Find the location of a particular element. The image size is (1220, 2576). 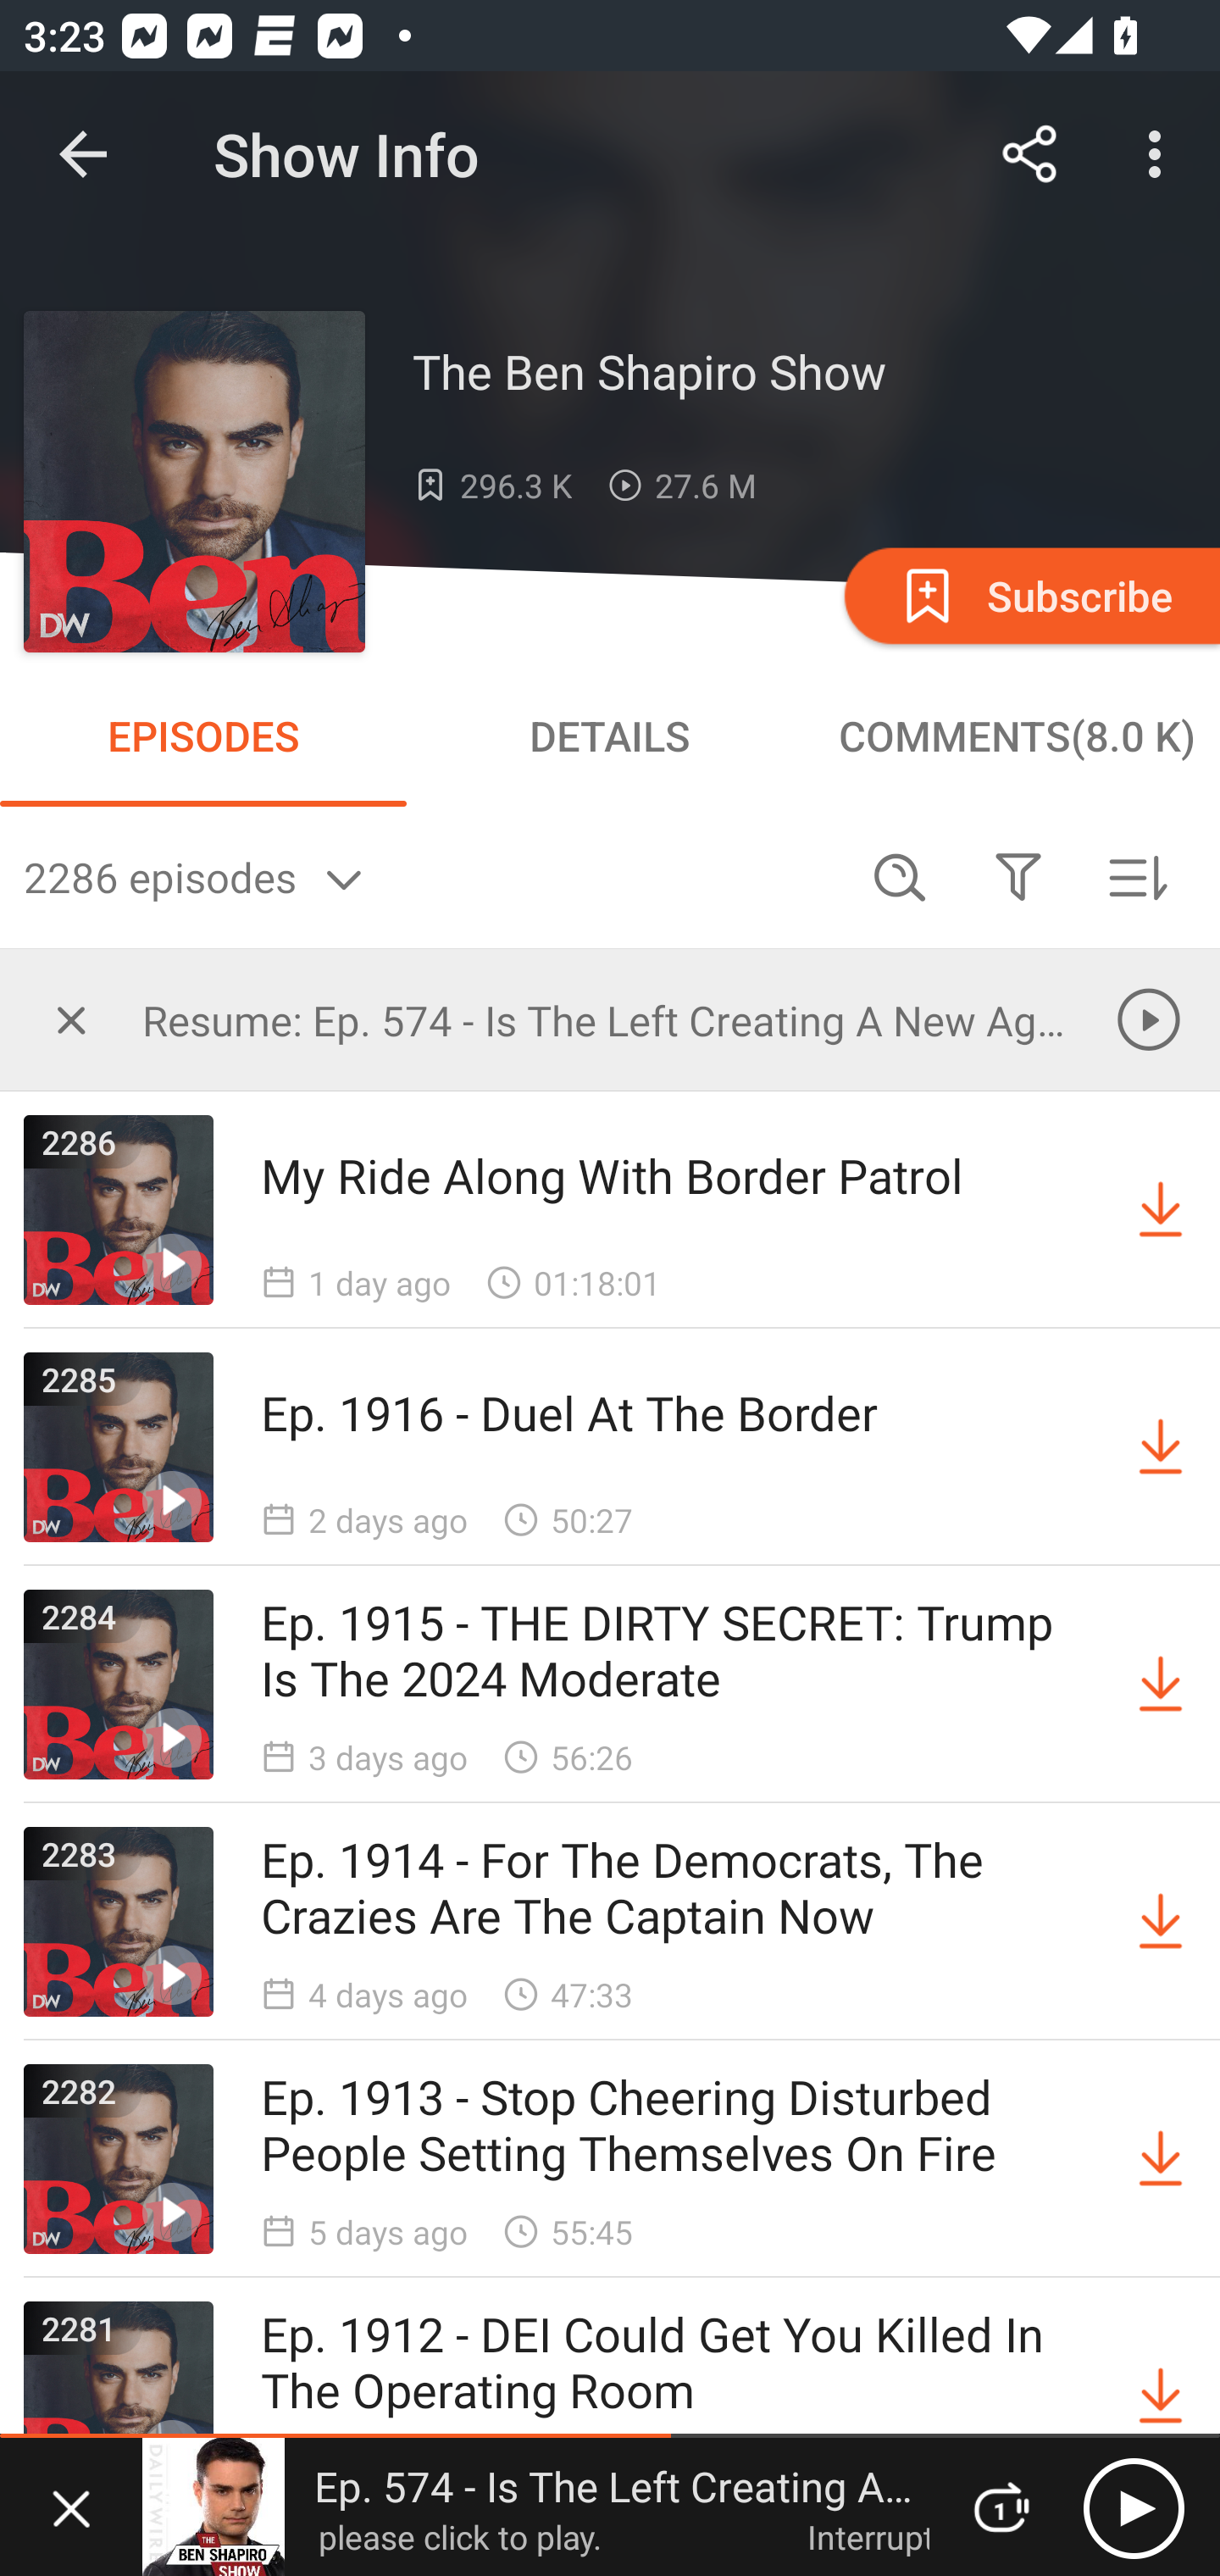

2286 episodes  is located at coordinates (432, 876).